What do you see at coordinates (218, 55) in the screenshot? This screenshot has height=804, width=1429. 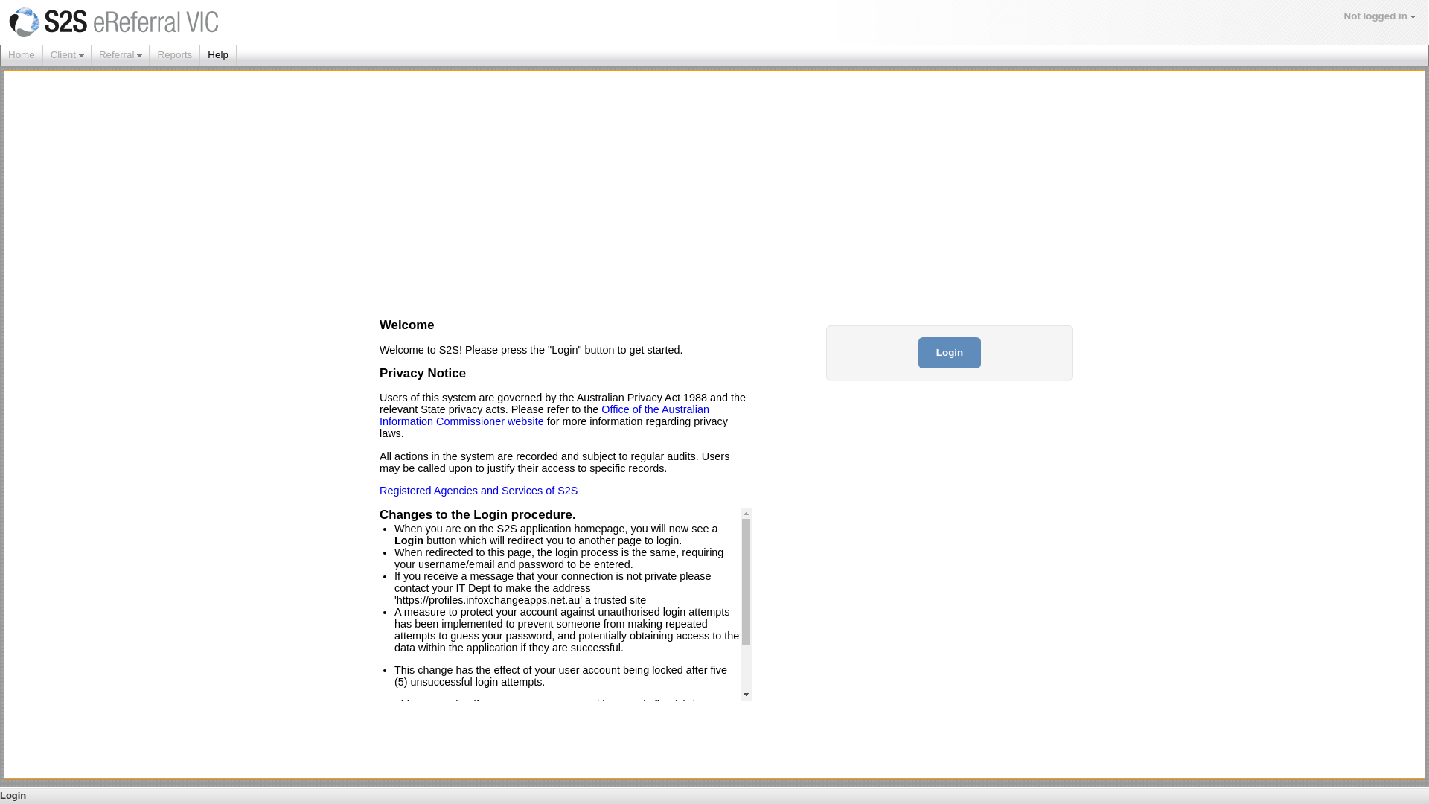 I see `Help` at bounding box center [218, 55].